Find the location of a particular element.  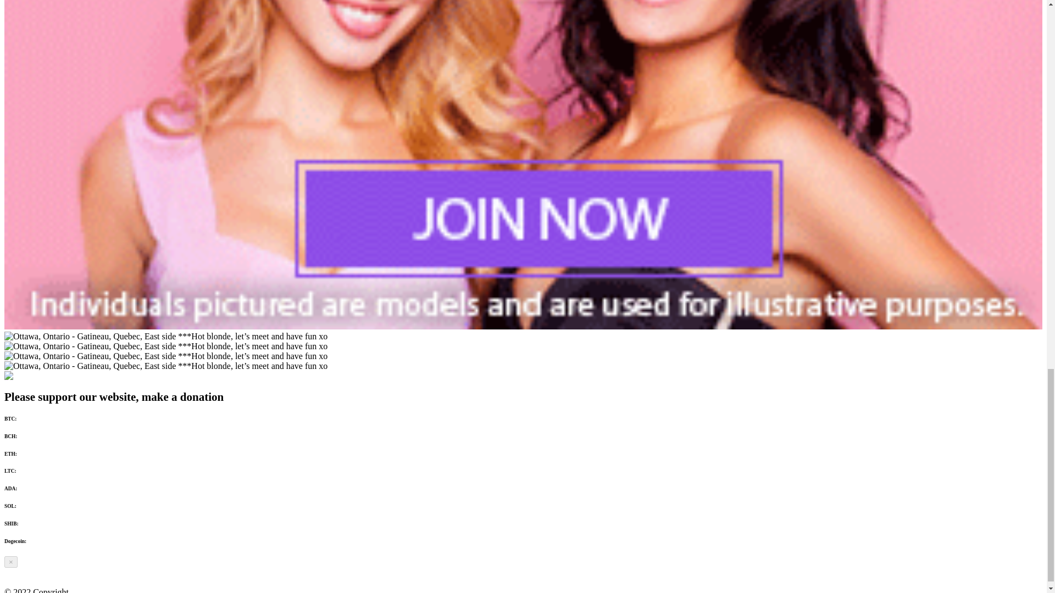

copy address is located at coordinates (32, 454).